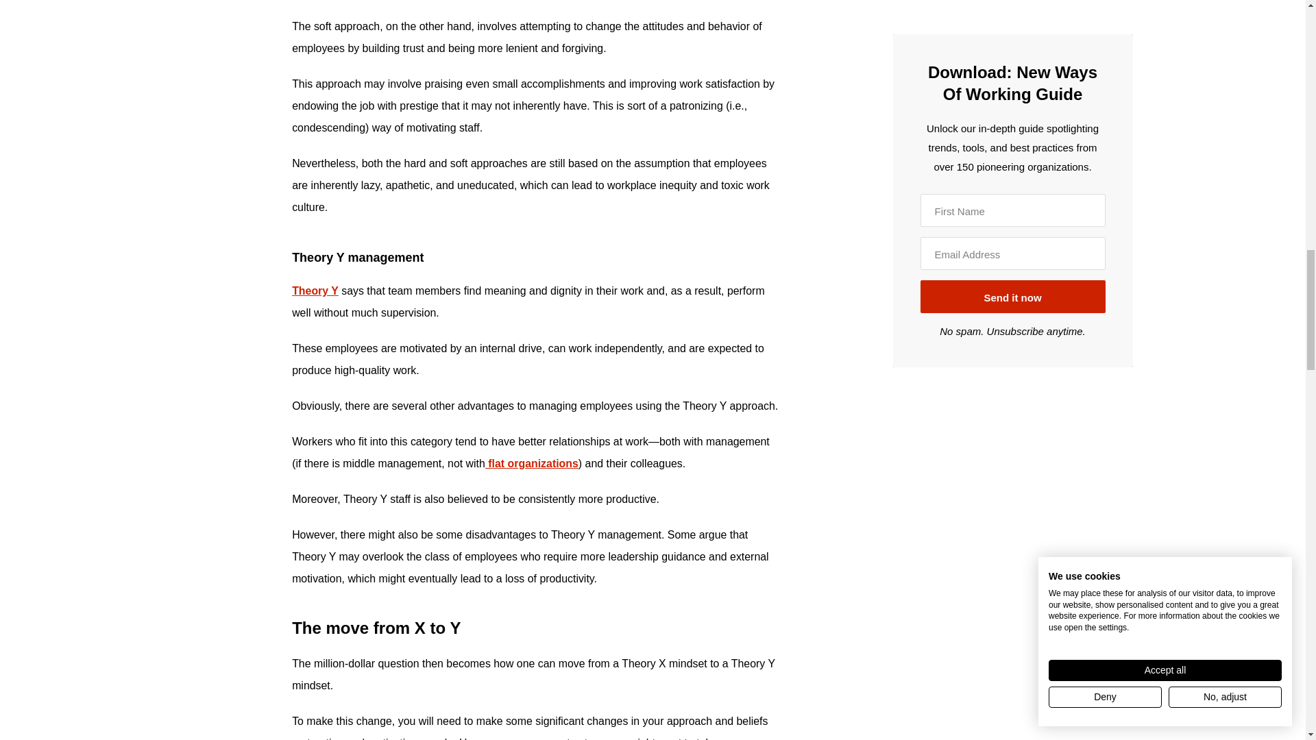 The width and height of the screenshot is (1316, 740). What do you see at coordinates (315, 291) in the screenshot?
I see `Theory Y` at bounding box center [315, 291].